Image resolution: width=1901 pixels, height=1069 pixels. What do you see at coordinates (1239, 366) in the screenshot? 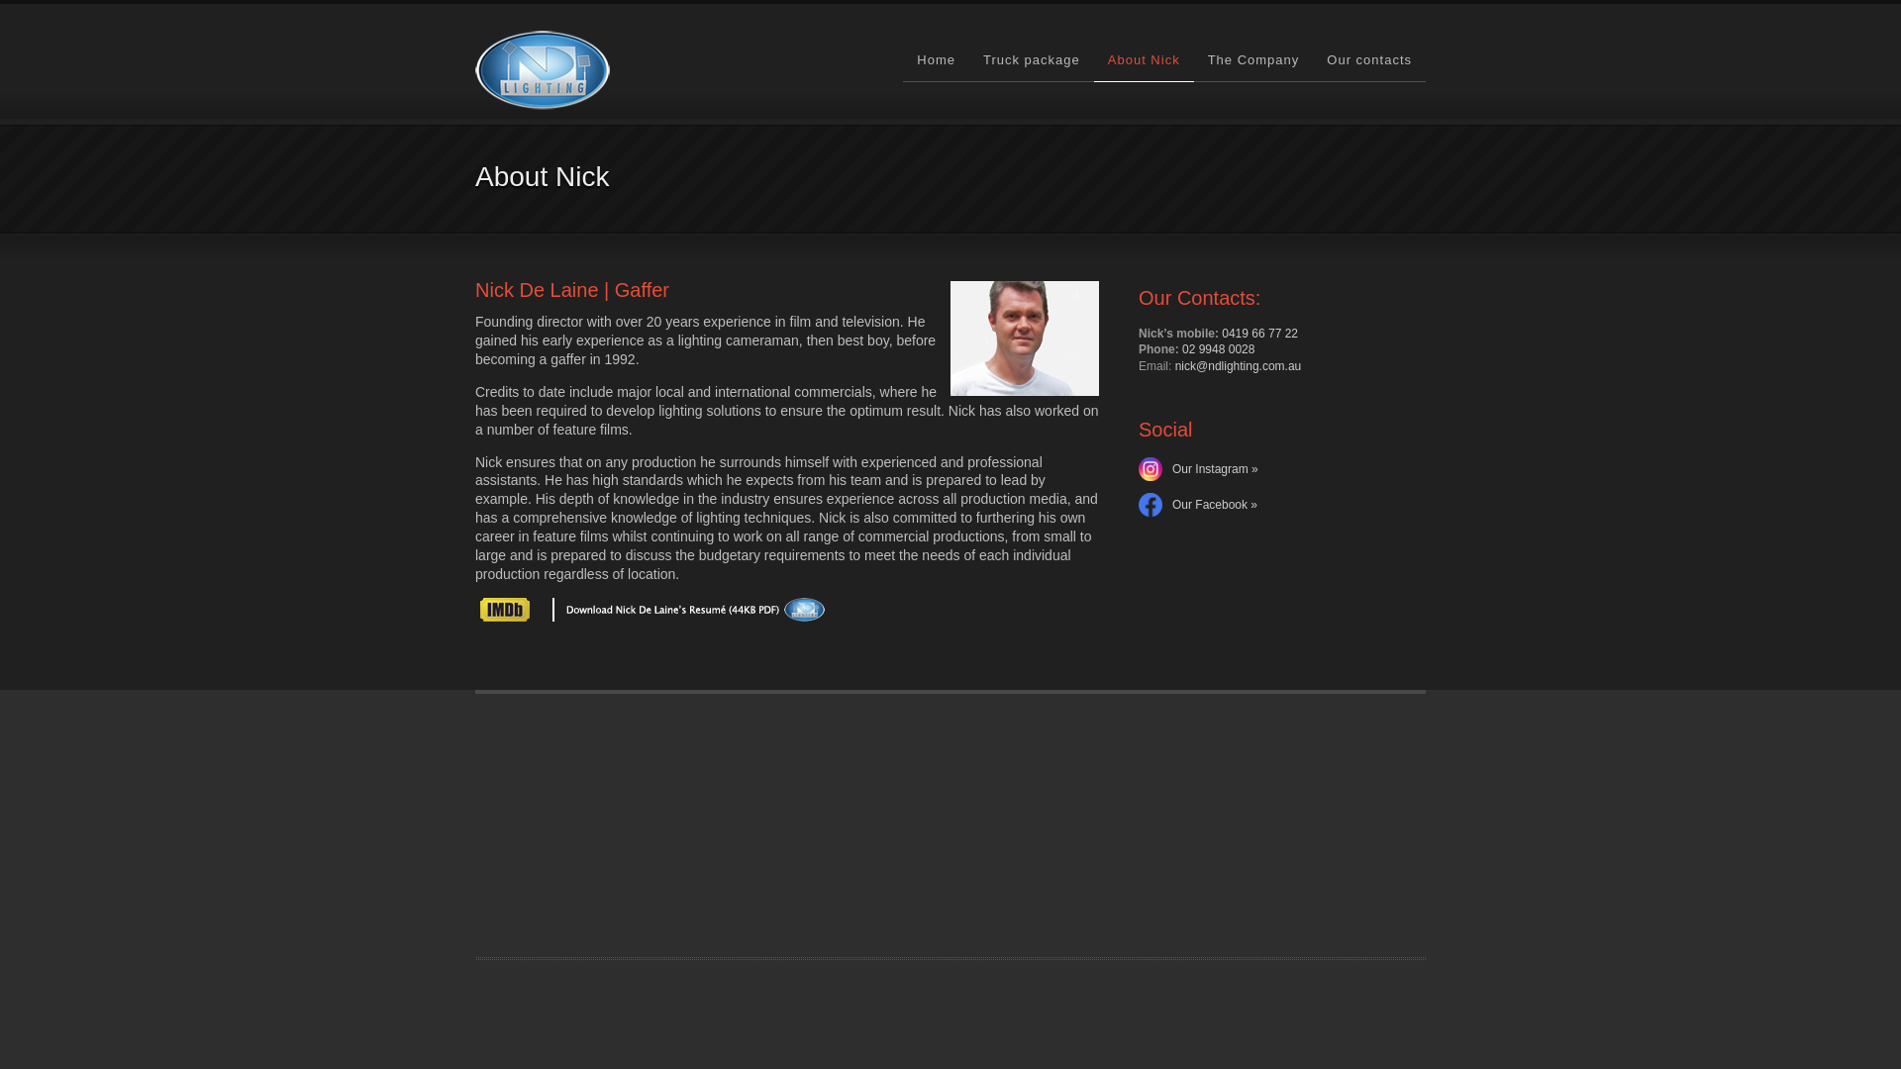
I see `nick@ndlighting.com.au` at bounding box center [1239, 366].